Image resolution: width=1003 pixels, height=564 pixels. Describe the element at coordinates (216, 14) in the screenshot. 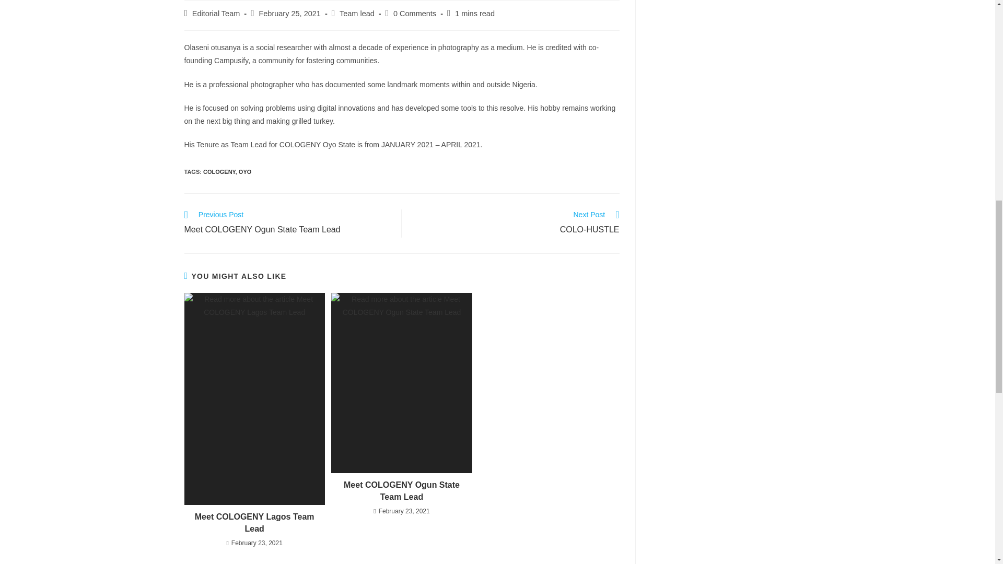

I see `Posts by Editorial Team` at that location.